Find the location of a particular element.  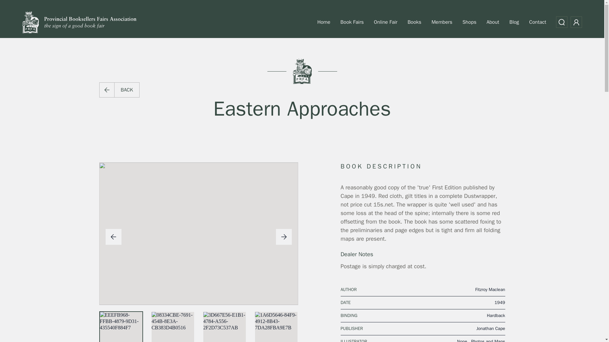

Back to all books is located at coordinates (119, 90).